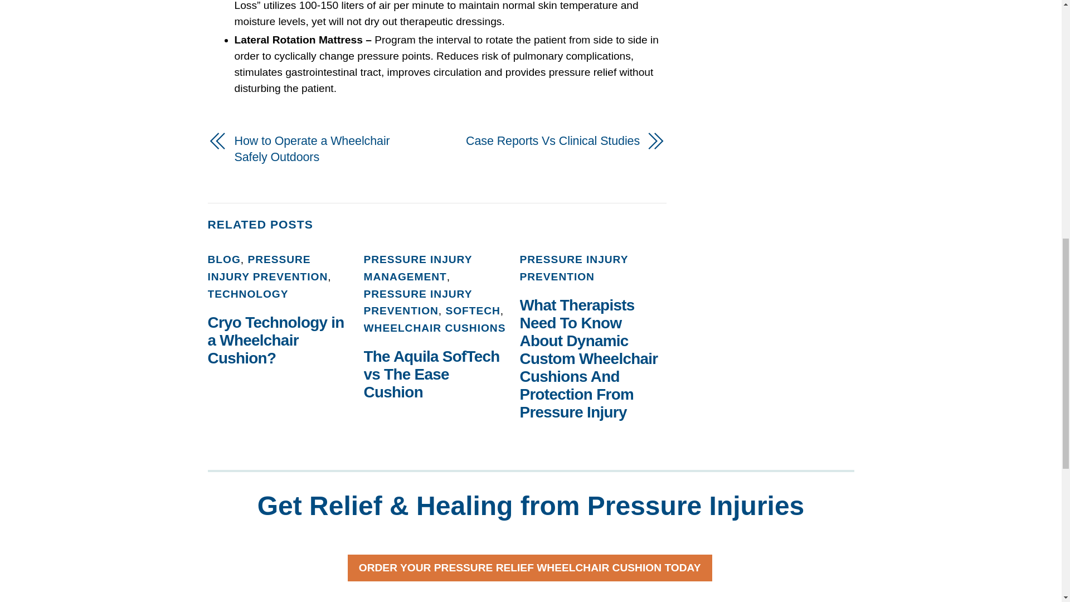  What do you see at coordinates (247, 294) in the screenshot?
I see `TECHNOLOGY` at bounding box center [247, 294].